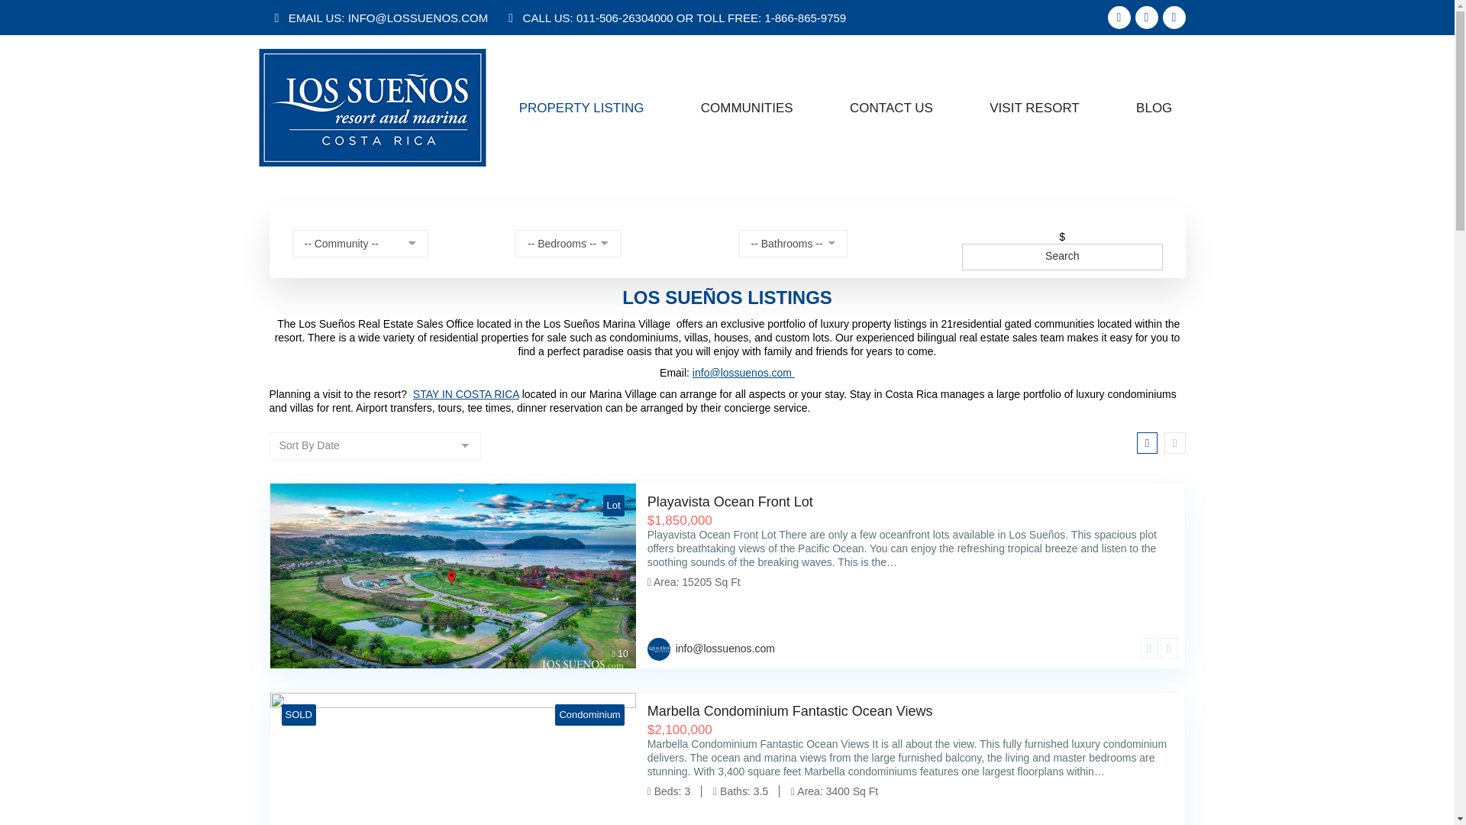 The height and width of the screenshot is (825, 1466). I want to click on COMMUNITIES, so click(1061, 257).